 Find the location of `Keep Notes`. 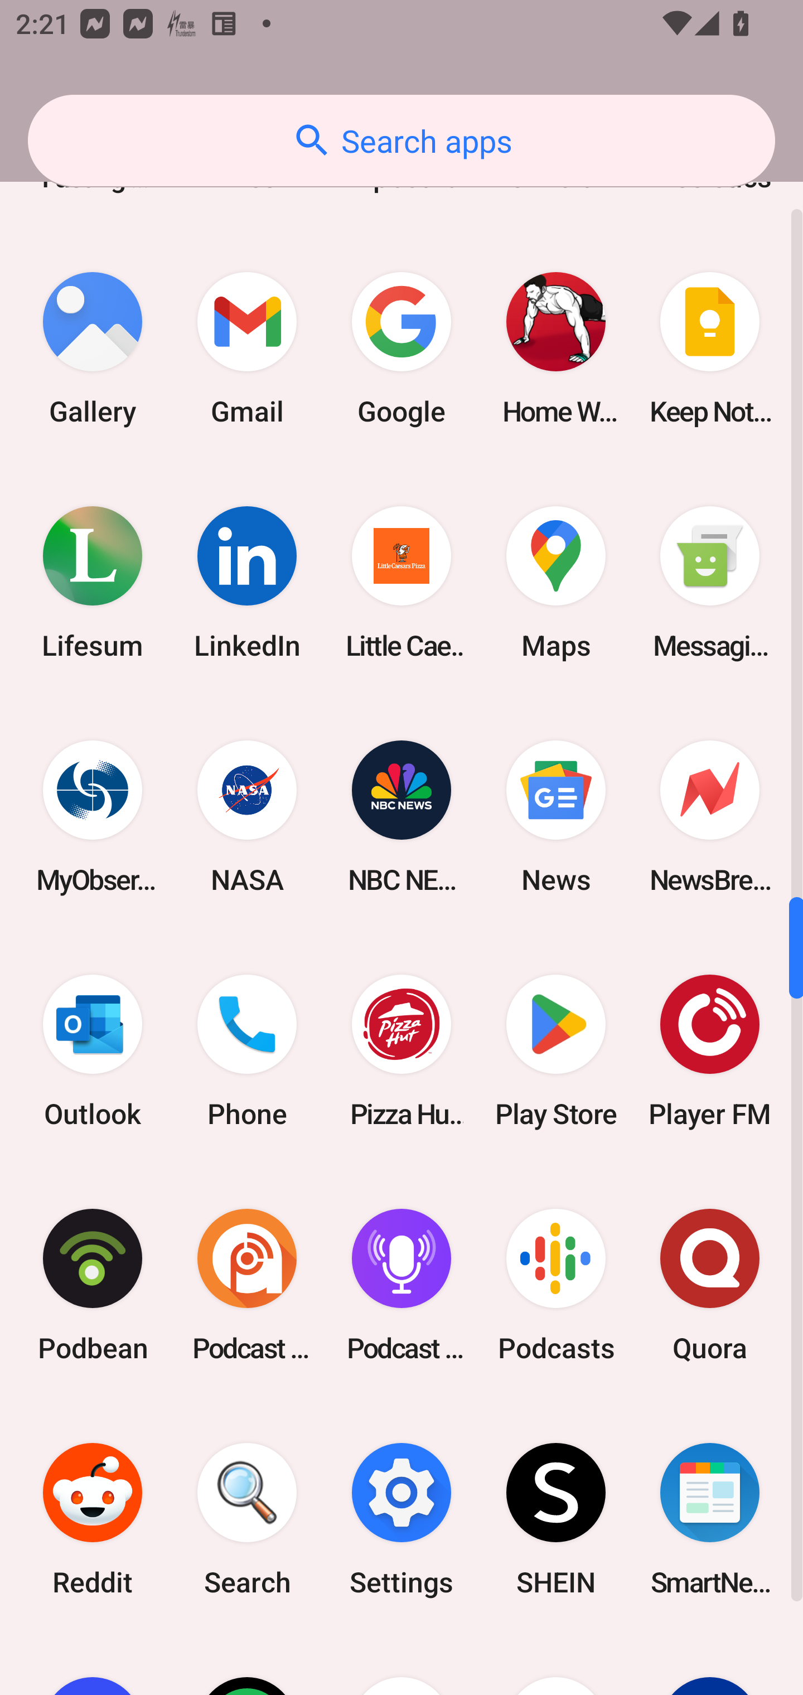

Keep Notes is located at coordinates (710, 349).